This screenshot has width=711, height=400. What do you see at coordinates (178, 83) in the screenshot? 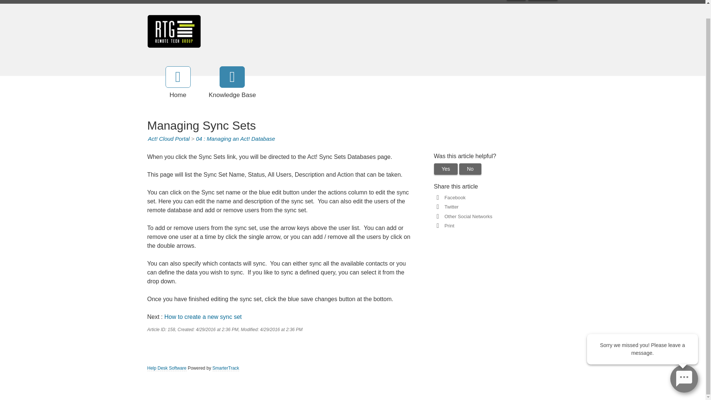
I see `Home` at bounding box center [178, 83].